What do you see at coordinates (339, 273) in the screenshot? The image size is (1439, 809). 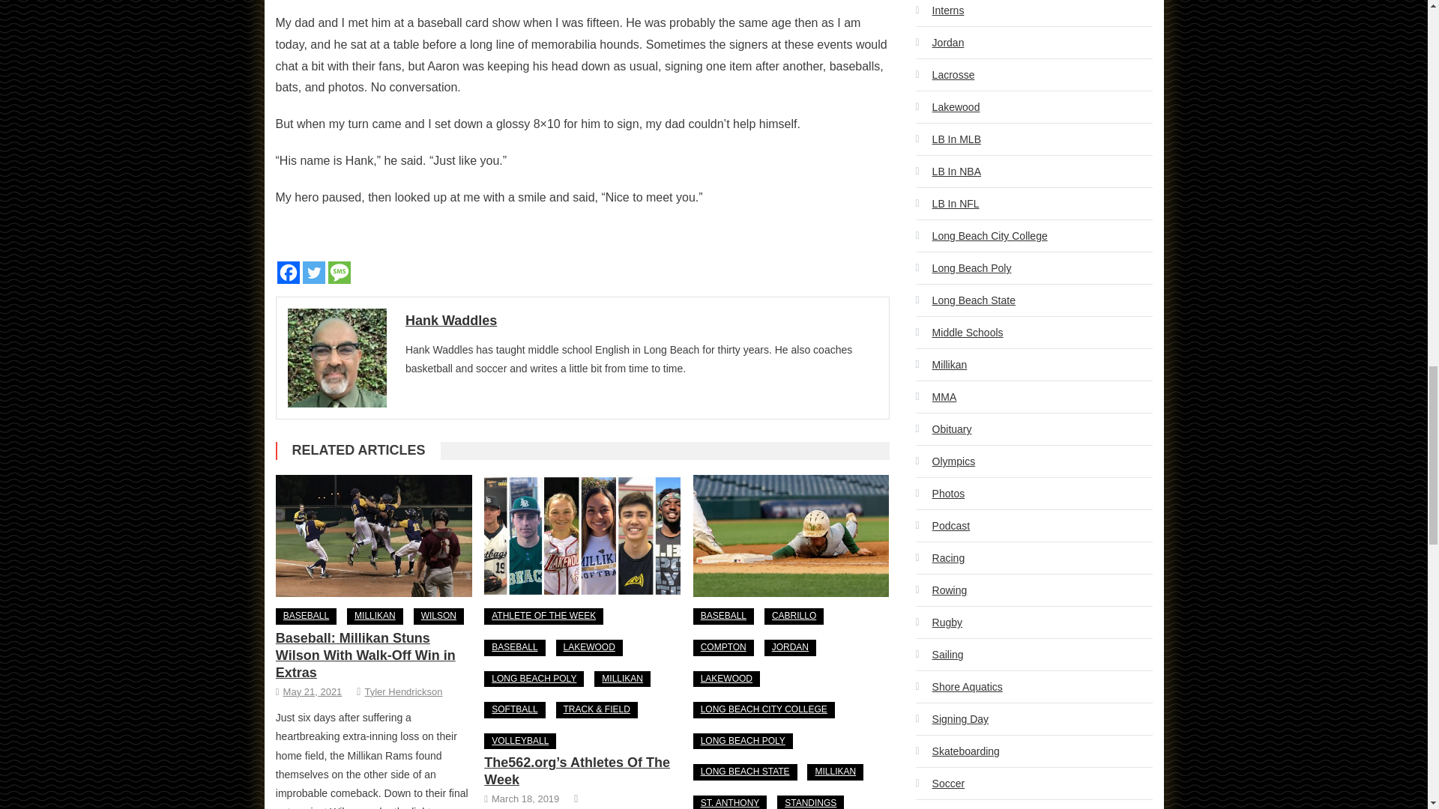 I see `SMS` at bounding box center [339, 273].